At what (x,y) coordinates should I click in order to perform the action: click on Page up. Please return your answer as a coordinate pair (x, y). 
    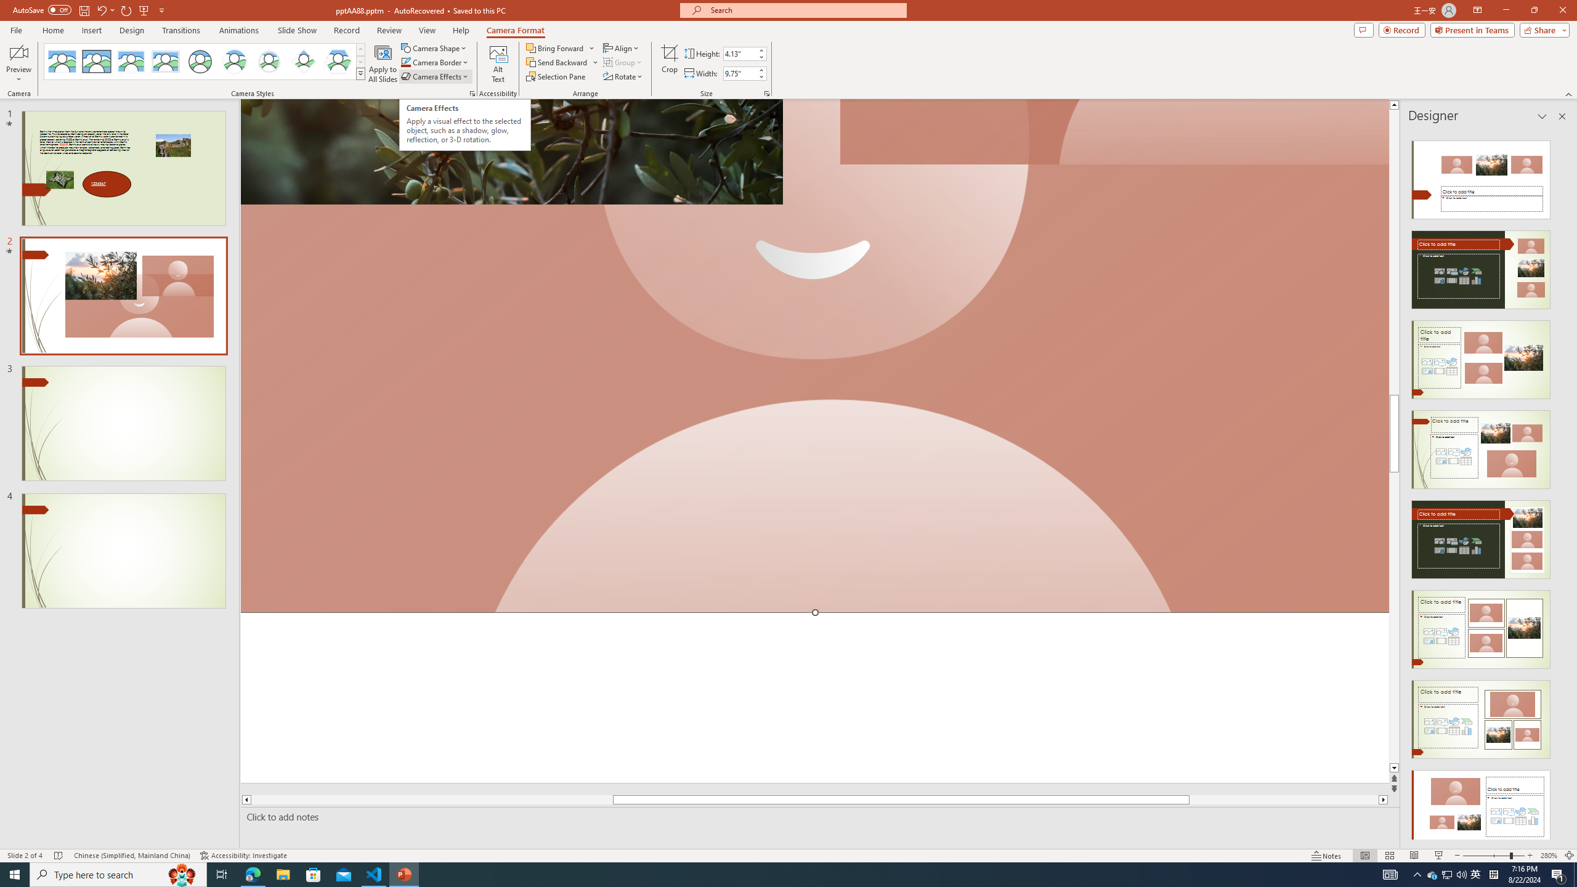
    Looking at the image, I should click on (1395, 252).